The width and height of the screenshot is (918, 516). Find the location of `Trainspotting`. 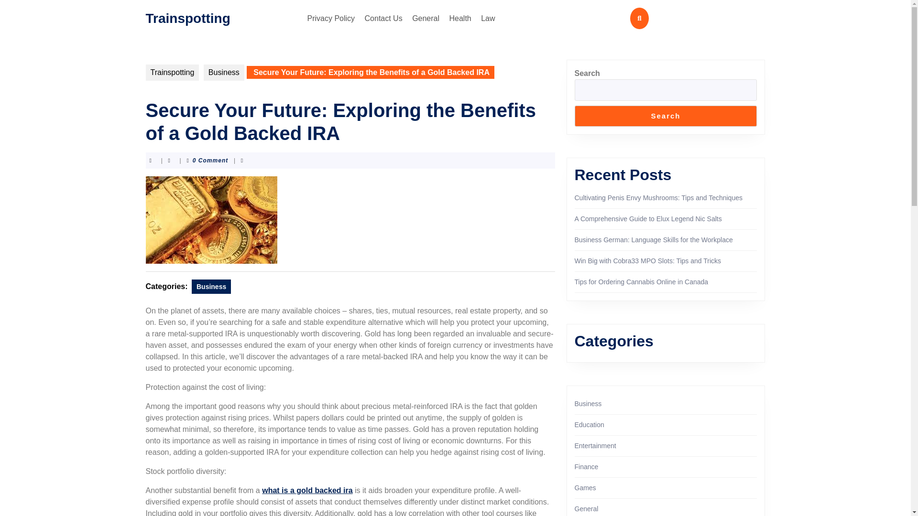

Trainspotting is located at coordinates (187, 17).